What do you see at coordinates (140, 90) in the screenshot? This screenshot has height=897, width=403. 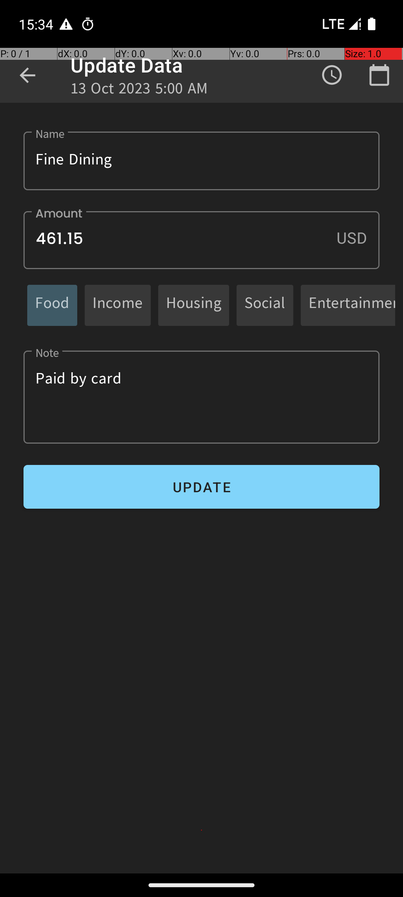 I see `13 Oct 2023 5:00 AM` at bounding box center [140, 90].